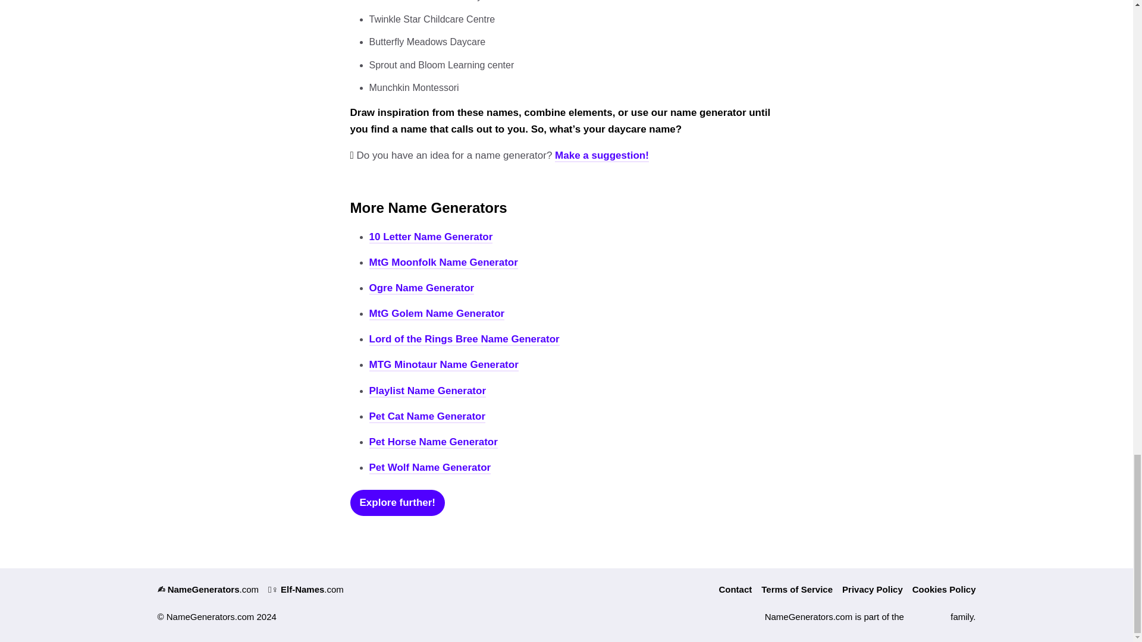  Describe the element at coordinates (433, 442) in the screenshot. I see `Pet Horse Name Generator` at that location.